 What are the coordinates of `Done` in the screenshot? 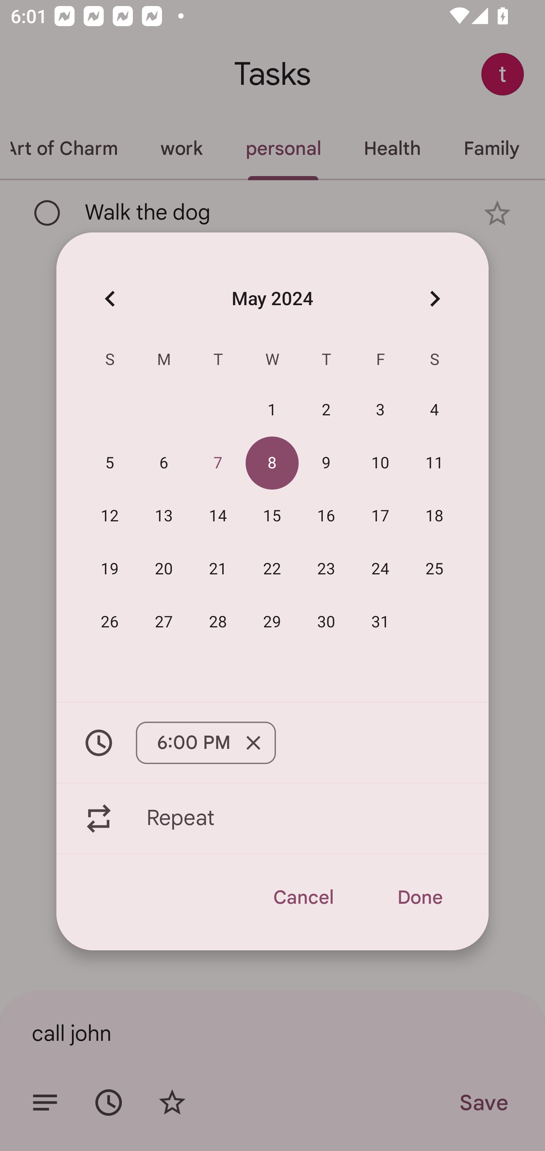 It's located at (419, 897).